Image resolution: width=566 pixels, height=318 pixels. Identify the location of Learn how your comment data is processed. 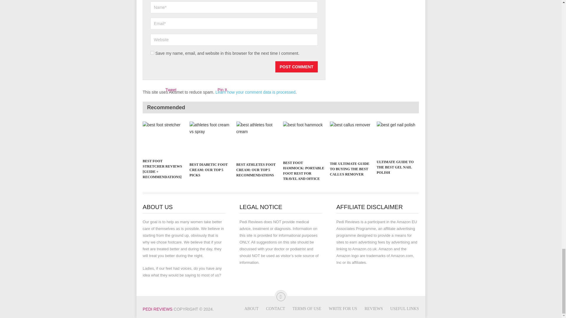
(255, 92).